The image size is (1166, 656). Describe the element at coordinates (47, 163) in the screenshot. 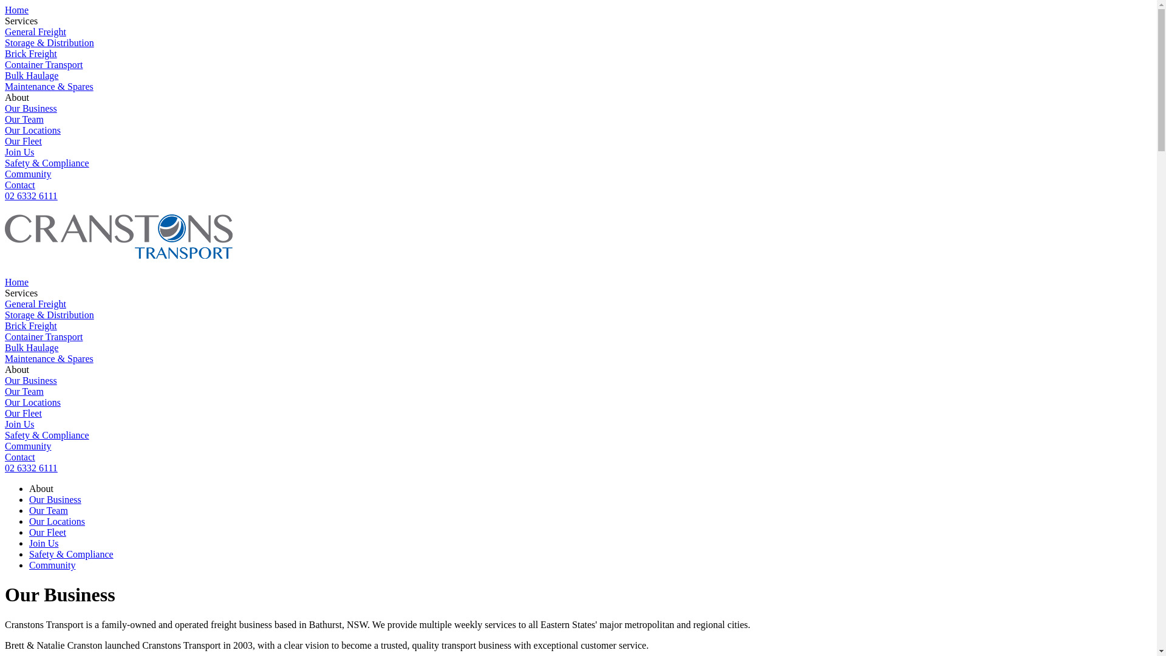

I see `Safety & Compliance` at that location.